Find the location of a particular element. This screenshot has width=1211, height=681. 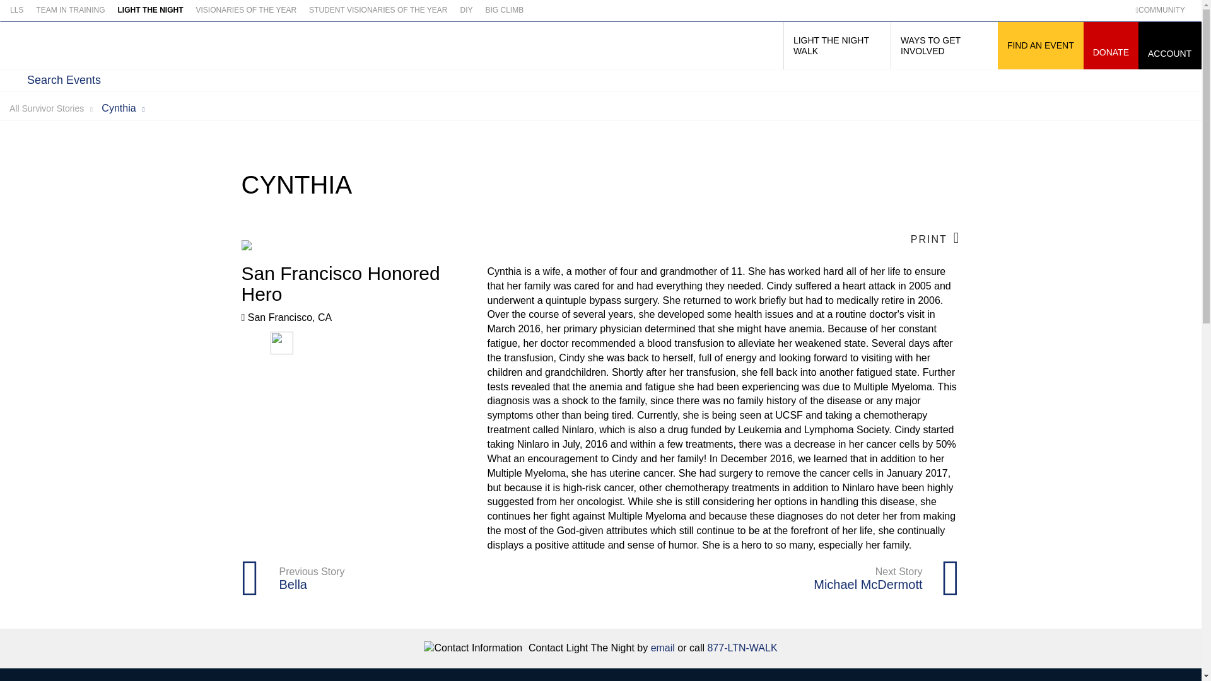

TEAM IN TRAINING is located at coordinates (70, 10).